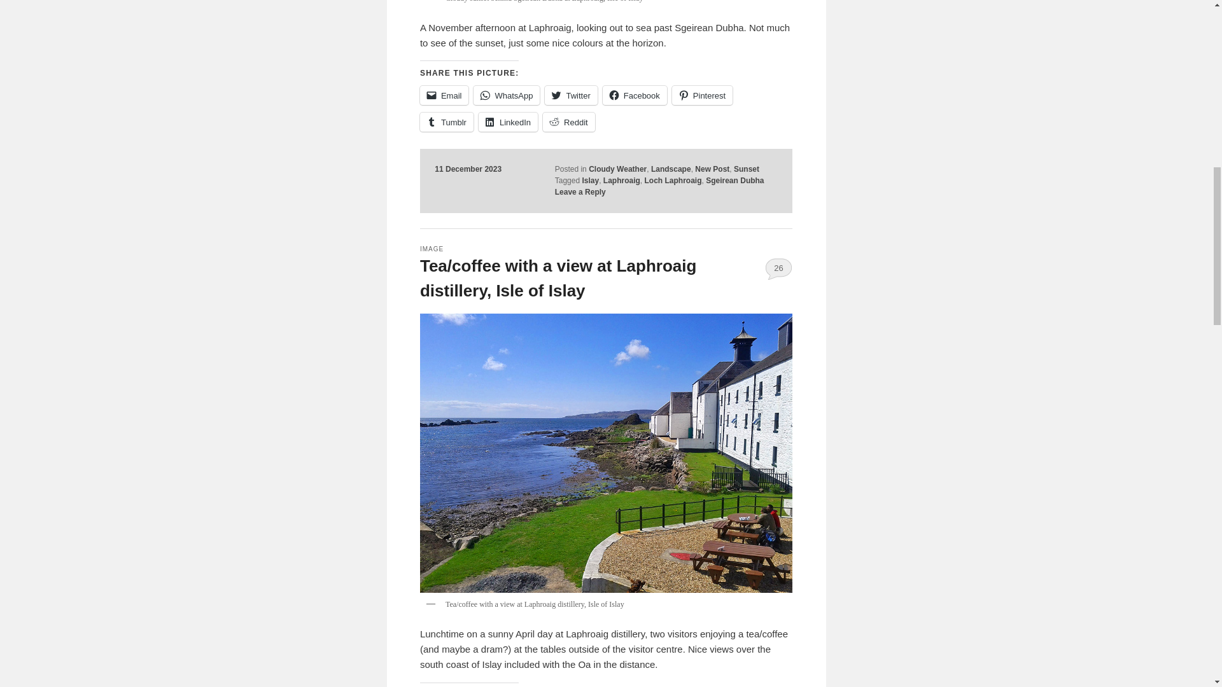 This screenshot has height=687, width=1222. What do you see at coordinates (447, 122) in the screenshot?
I see `Click to share on Tumblr` at bounding box center [447, 122].